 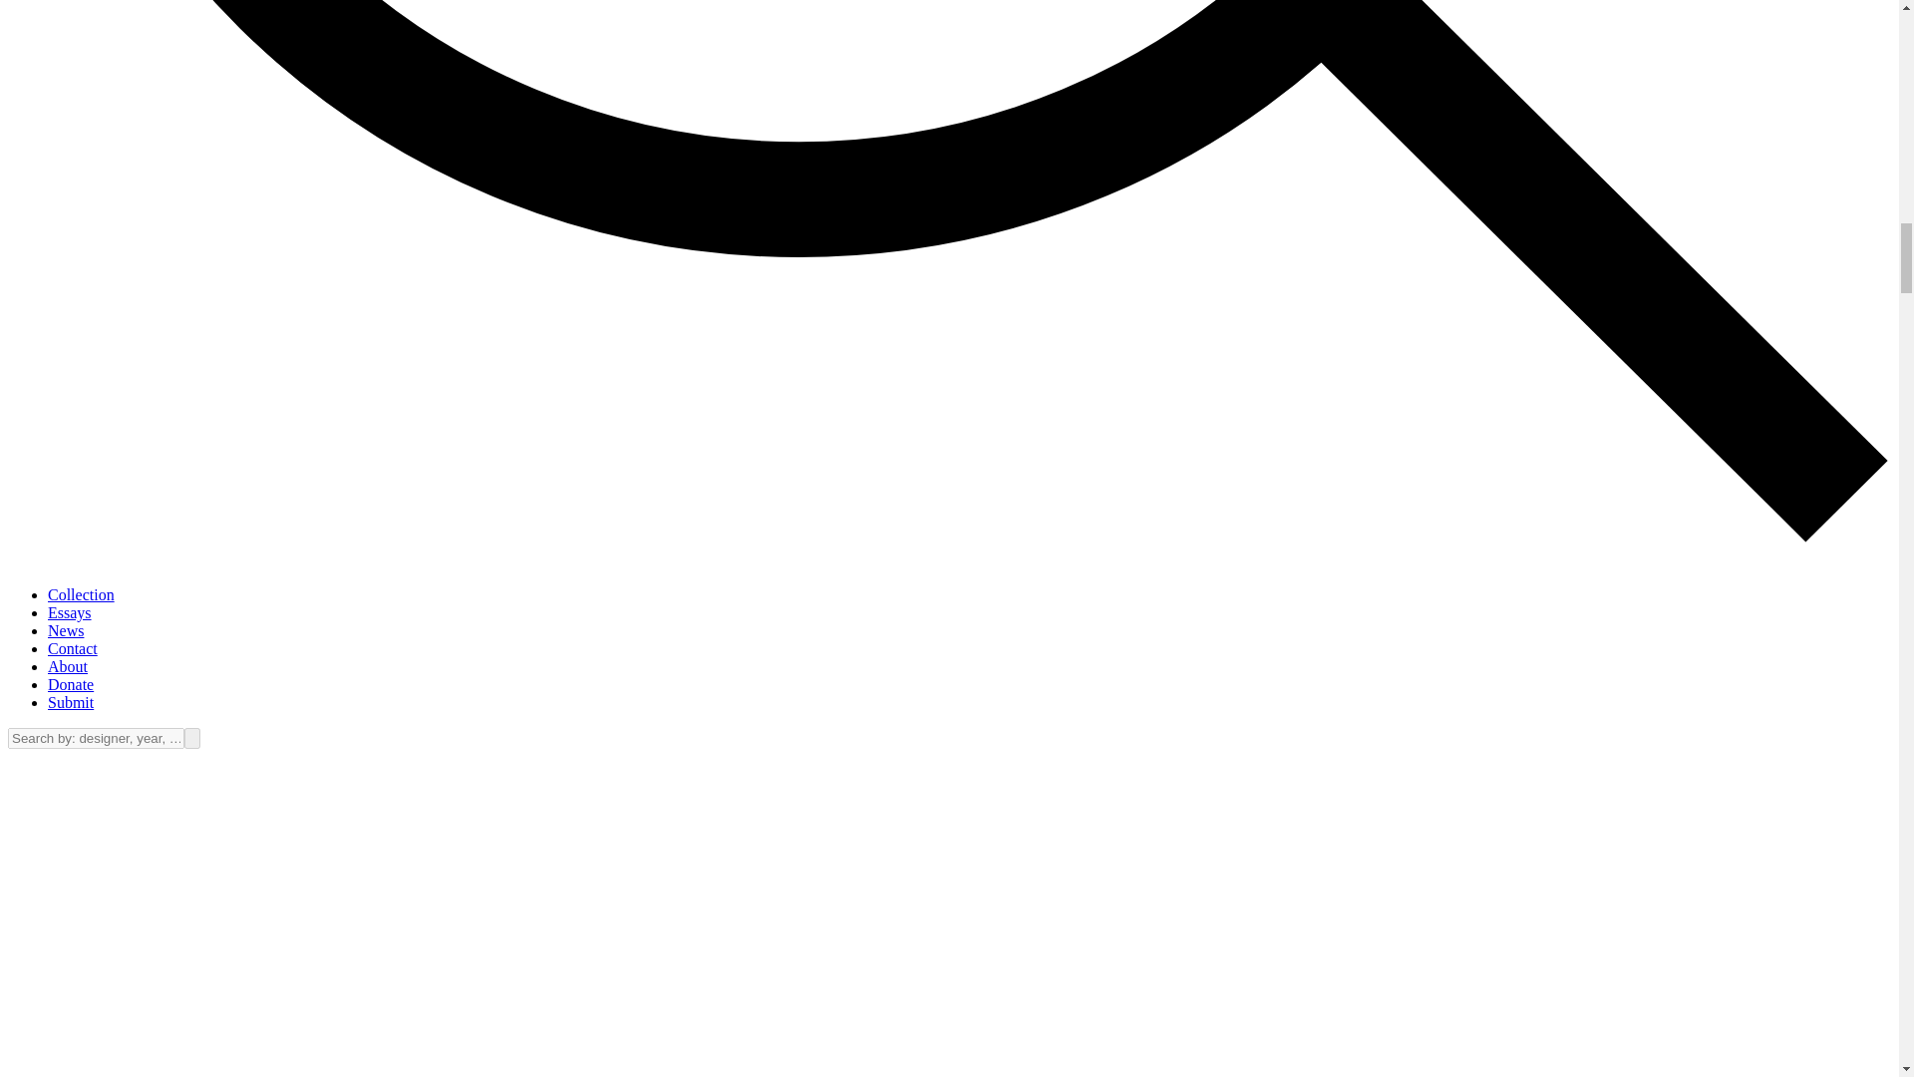 I want to click on Donate, so click(x=71, y=684).